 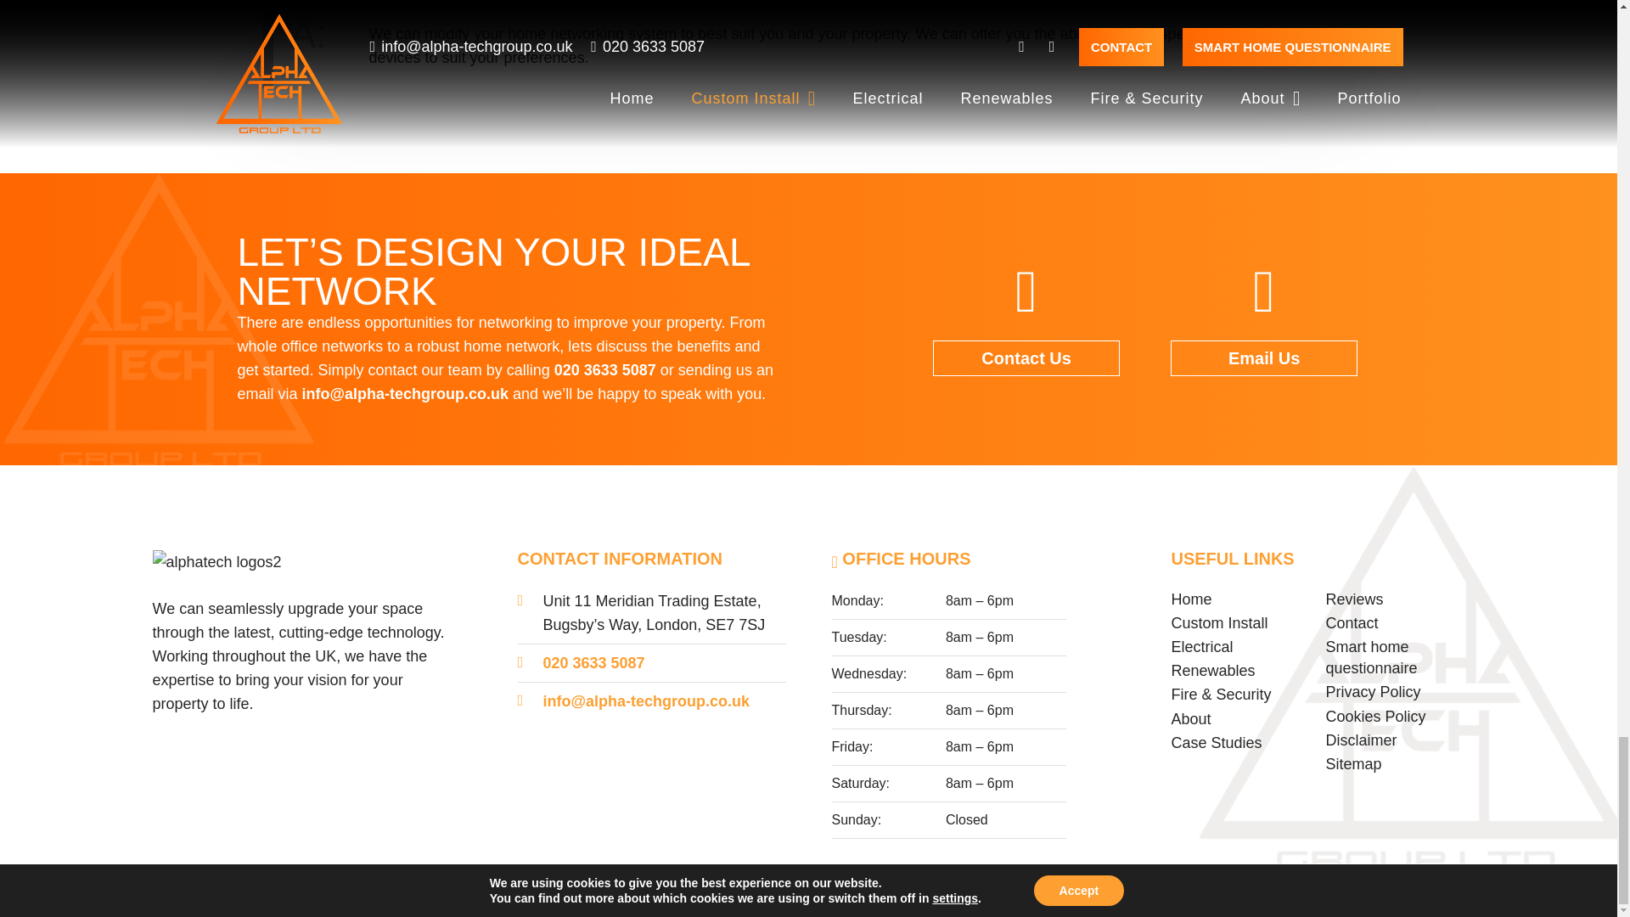 What do you see at coordinates (1263, 357) in the screenshot?
I see `Email Us` at bounding box center [1263, 357].